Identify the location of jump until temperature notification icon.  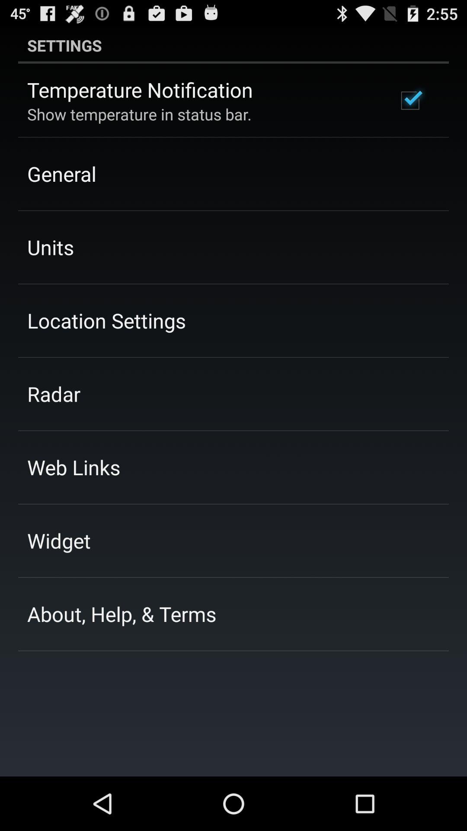
(140, 90).